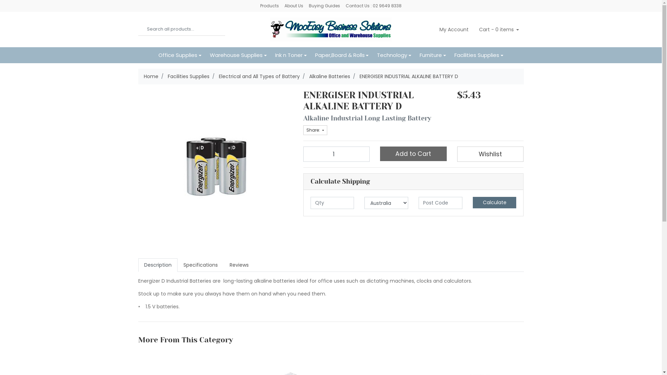 This screenshot has width=667, height=375. I want to click on Ink n Toner, so click(291, 56).